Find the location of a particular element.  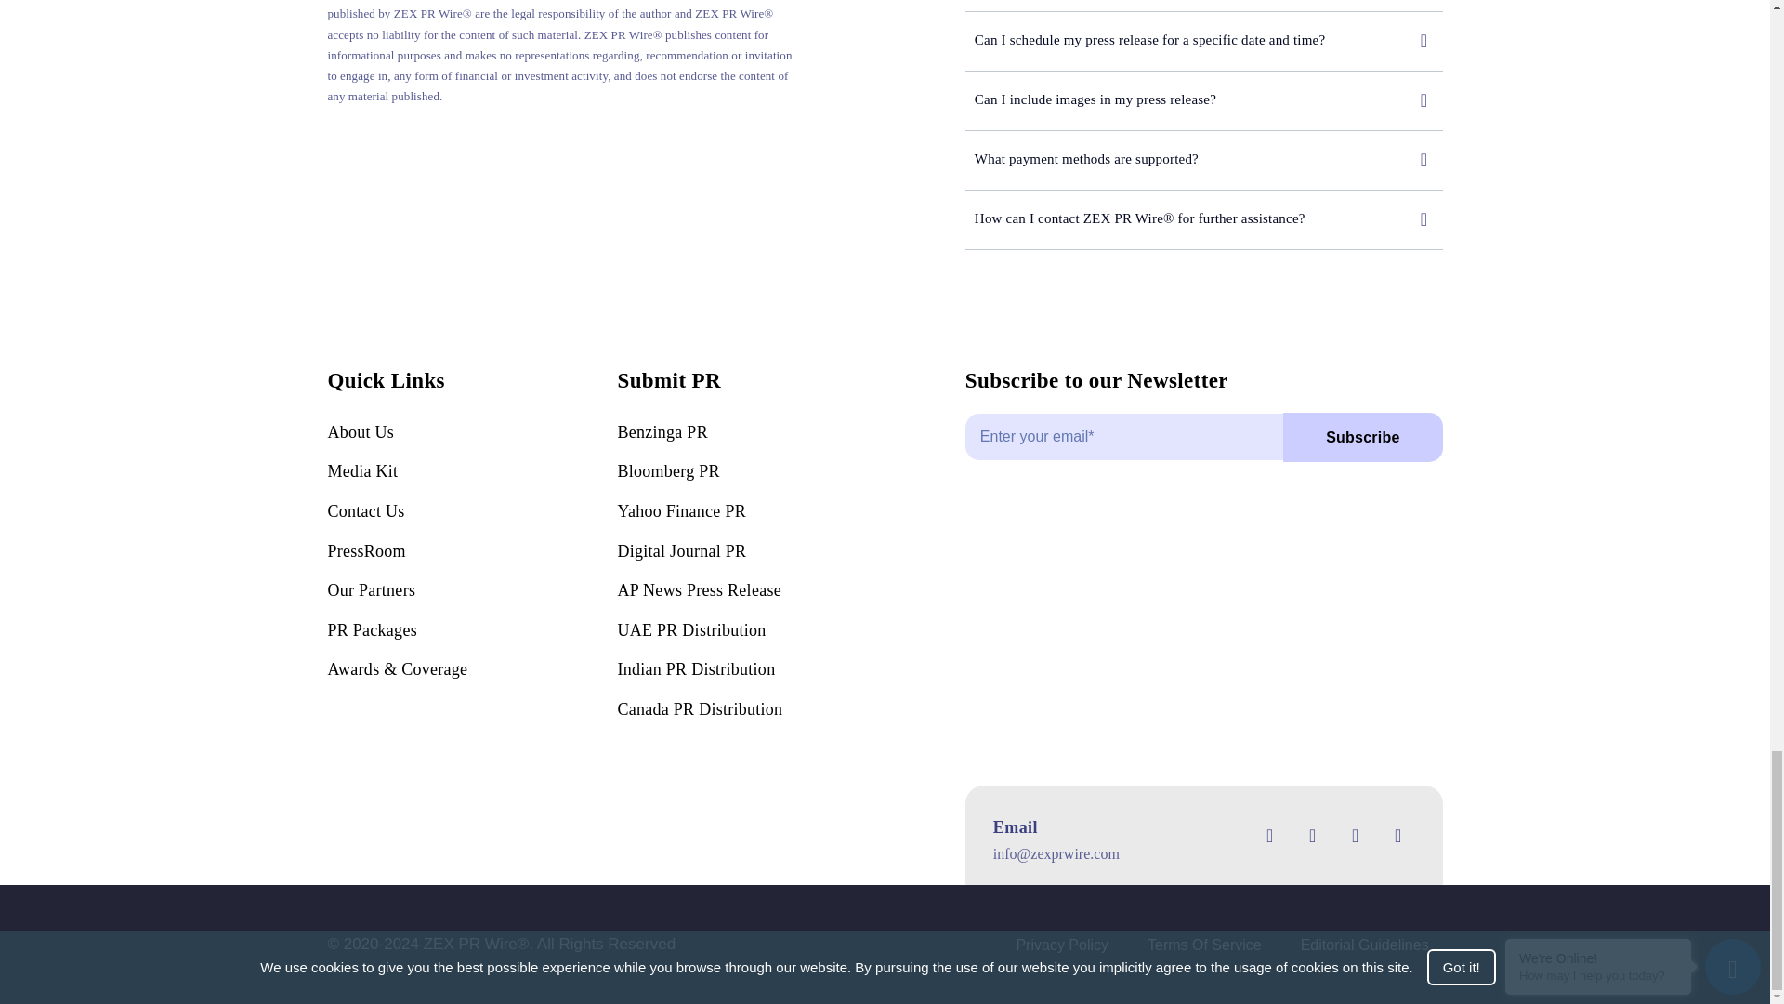

Instagram is located at coordinates (1355, 835).